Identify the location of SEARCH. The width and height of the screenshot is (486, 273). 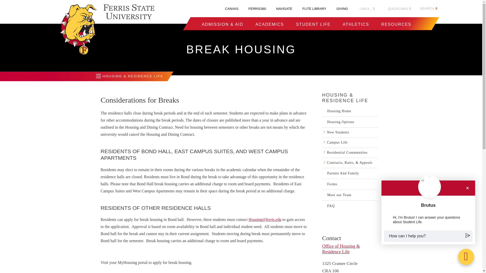
(429, 9).